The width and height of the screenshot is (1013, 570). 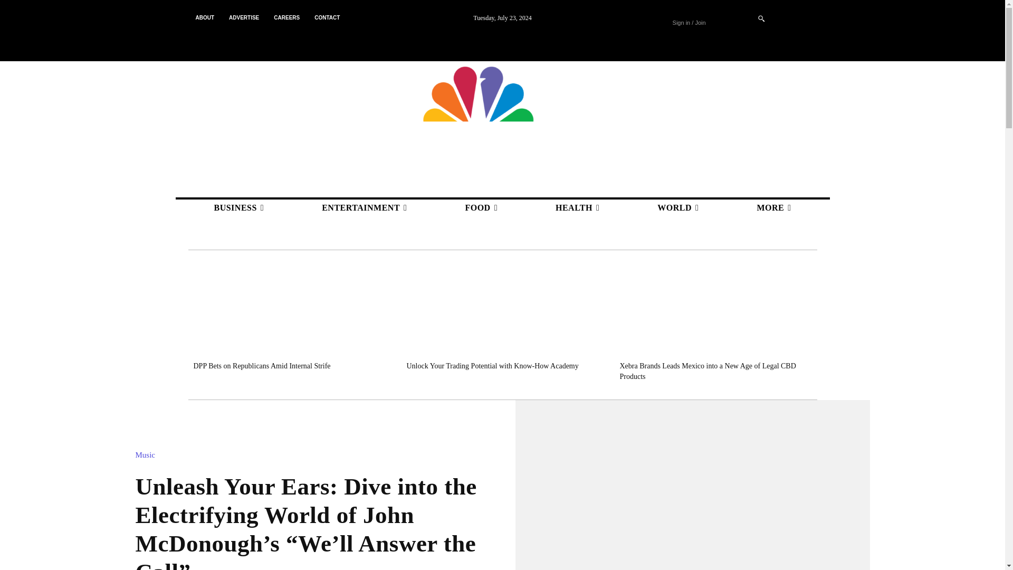 What do you see at coordinates (286, 18) in the screenshot?
I see `CAREERS` at bounding box center [286, 18].